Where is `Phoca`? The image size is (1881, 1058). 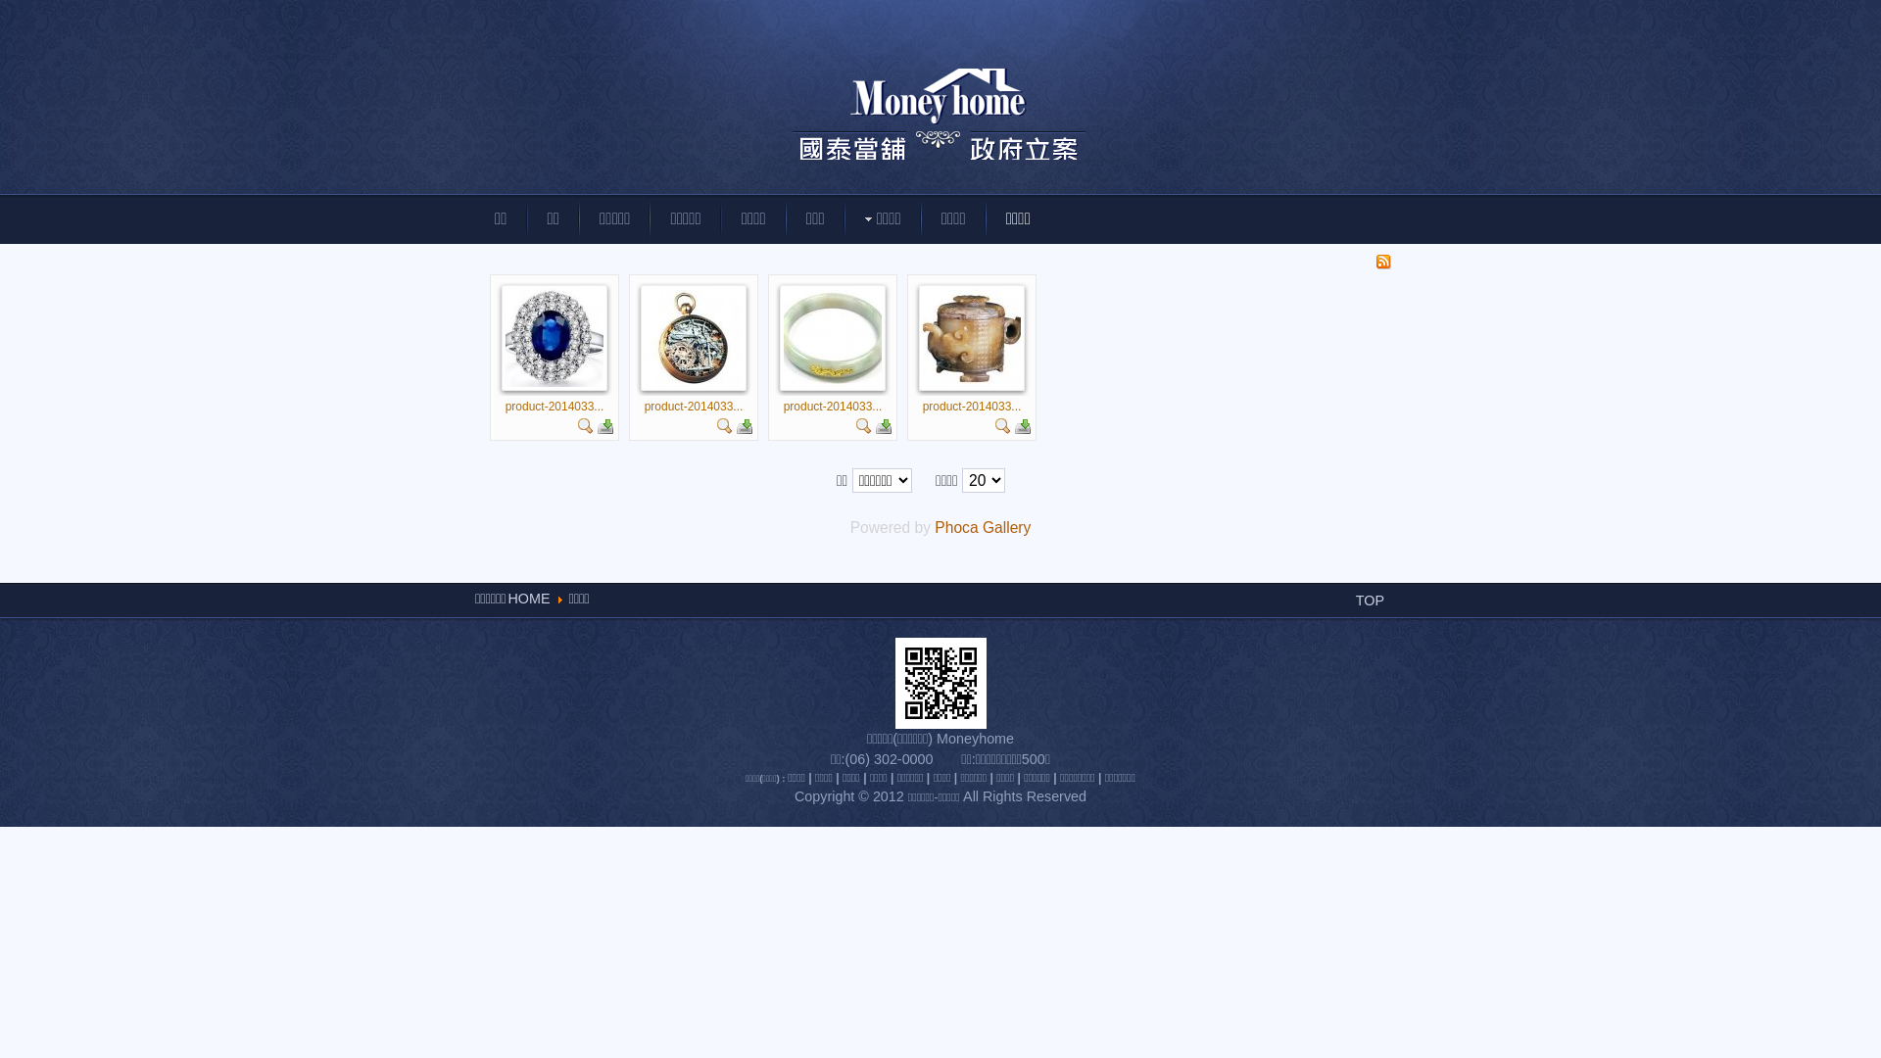
Phoca is located at coordinates (956, 527).